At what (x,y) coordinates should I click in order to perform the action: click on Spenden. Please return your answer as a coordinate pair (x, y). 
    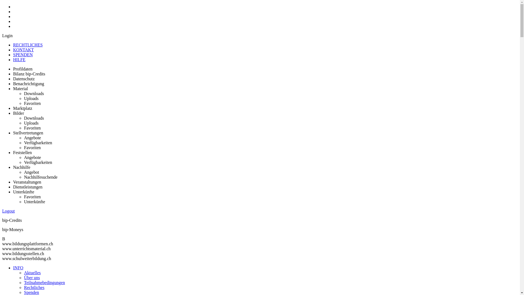
    Looking at the image, I should click on (32, 292).